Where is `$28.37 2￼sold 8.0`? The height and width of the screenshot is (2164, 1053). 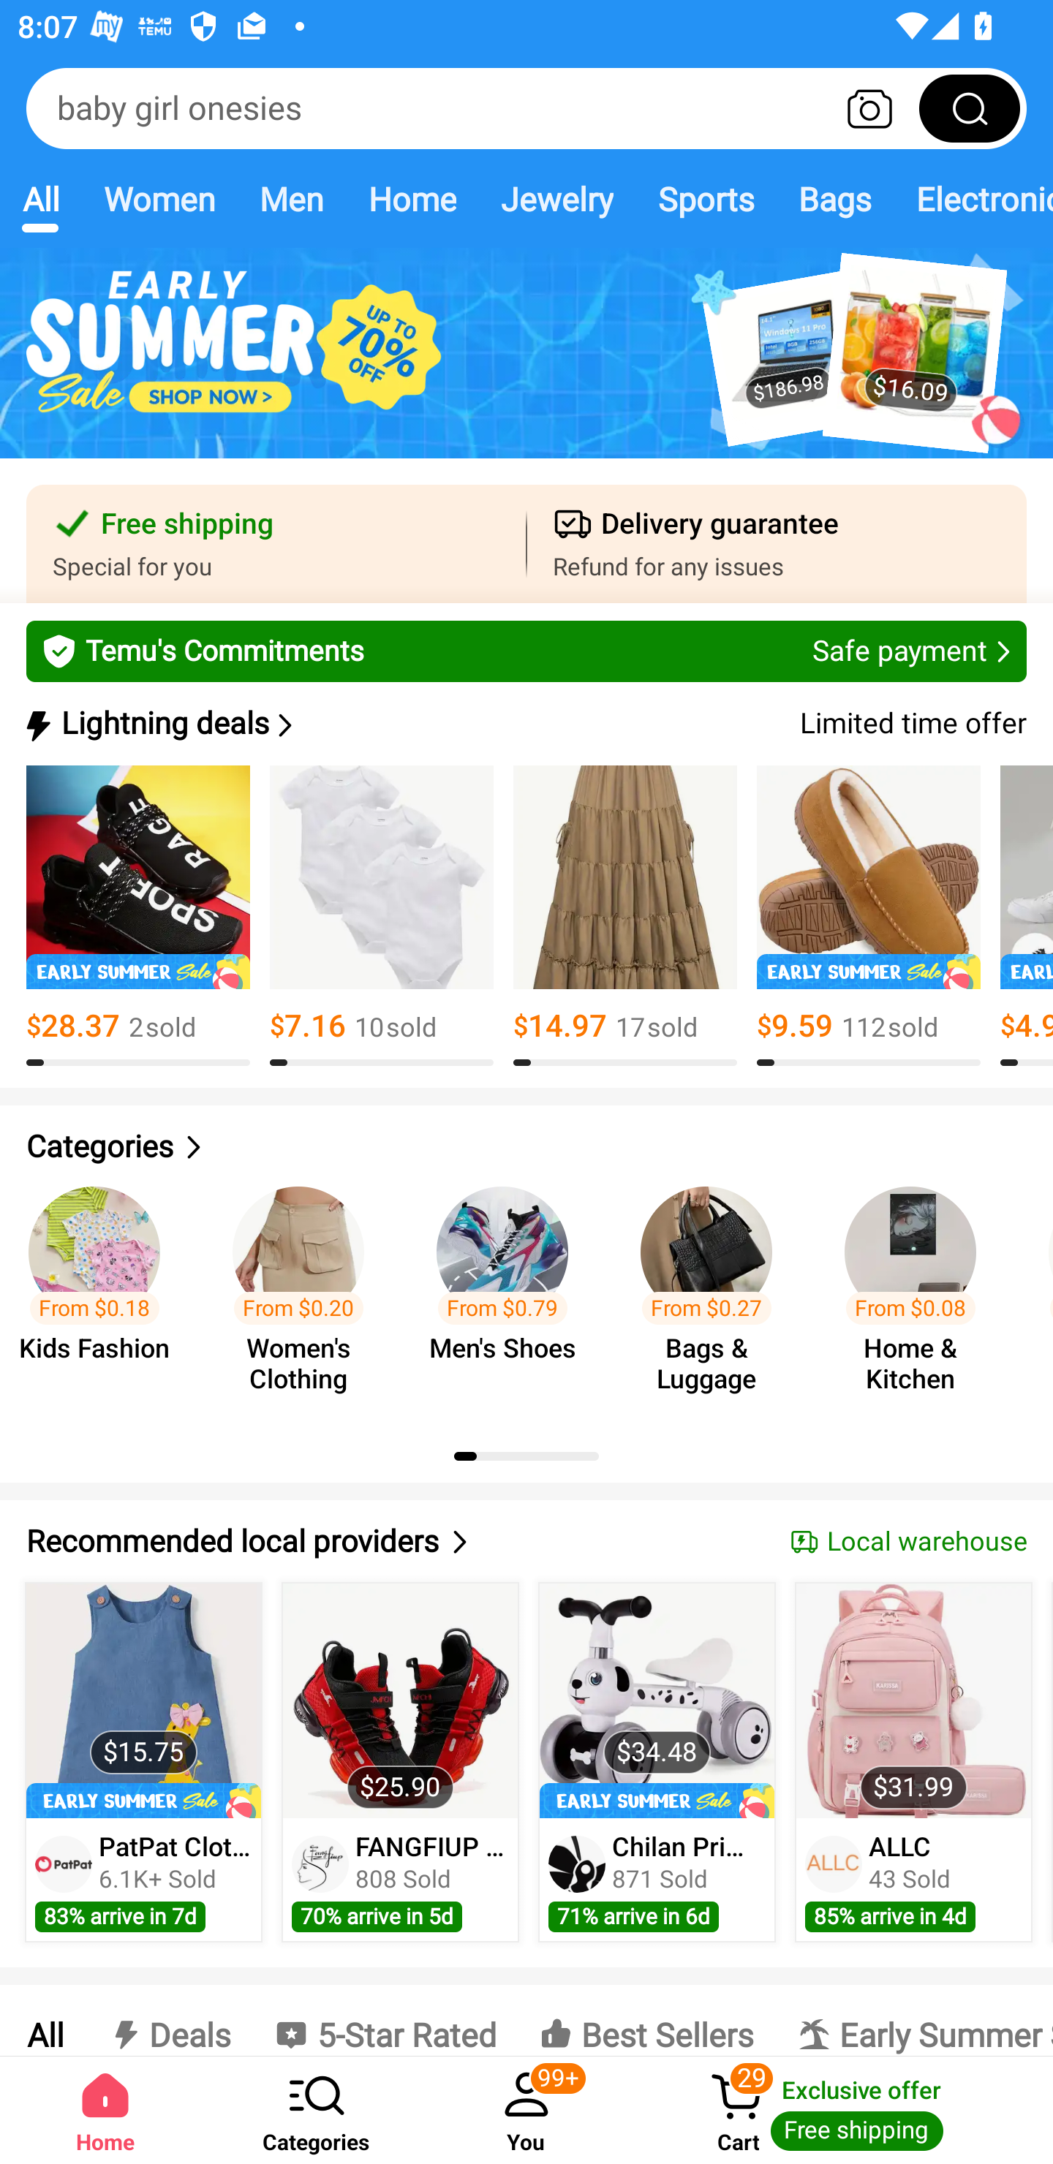 $28.37 2￼sold 8.0 is located at coordinates (138, 916).